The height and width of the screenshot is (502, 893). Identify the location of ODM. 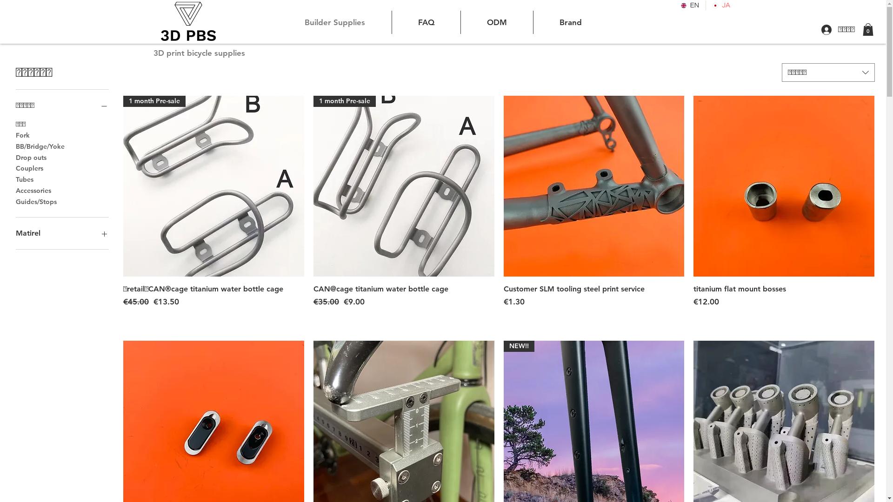
(497, 22).